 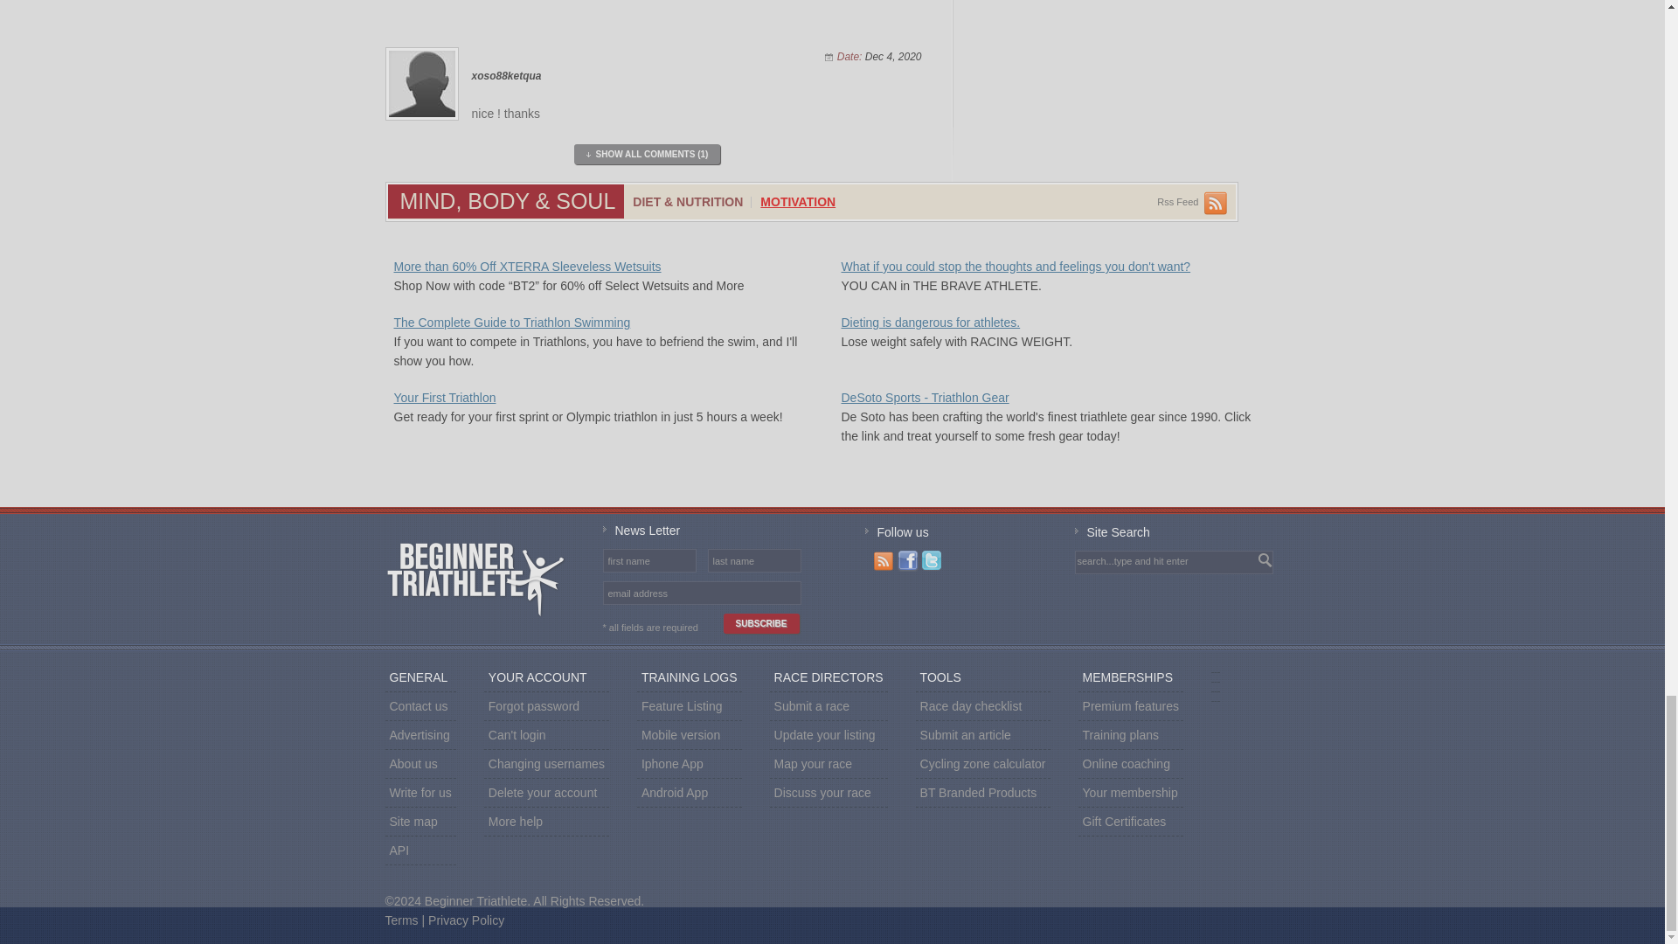 What do you see at coordinates (1152, 561) in the screenshot?
I see `search...type and hit enter` at bounding box center [1152, 561].